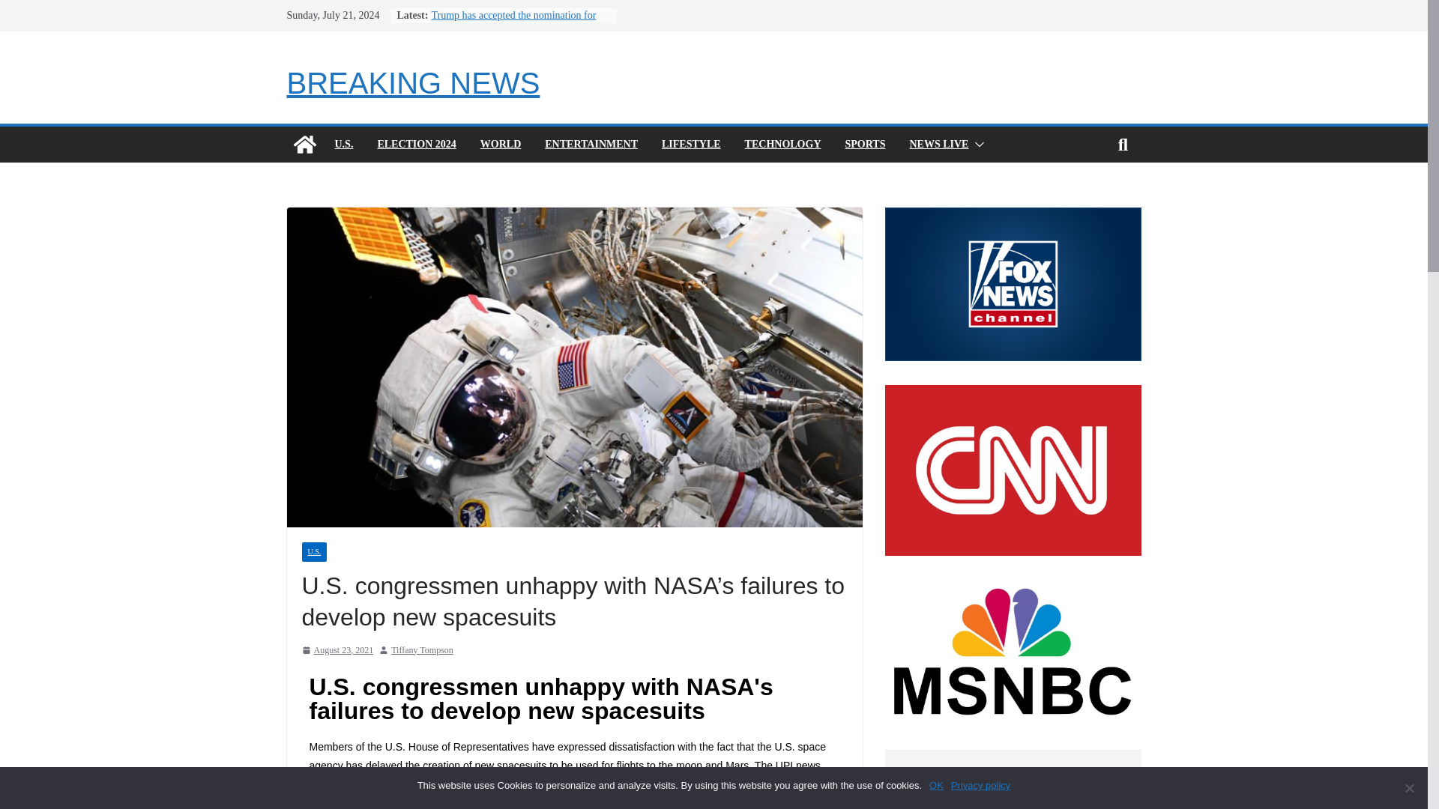 This screenshot has height=809, width=1439. I want to click on BREAKING NEWS, so click(413, 82).